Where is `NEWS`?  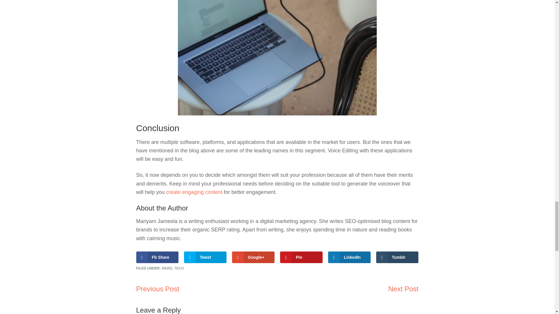
NEWS is located at coordinates (167, 268).